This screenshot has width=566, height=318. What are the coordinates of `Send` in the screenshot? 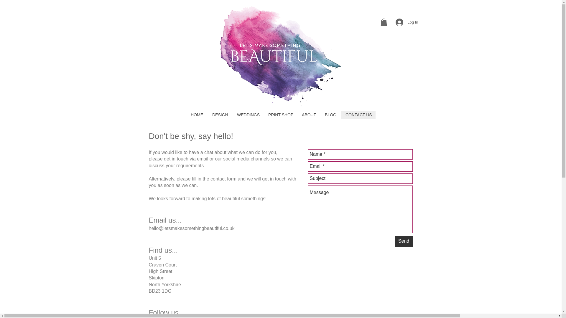 It's located at (404, 241).